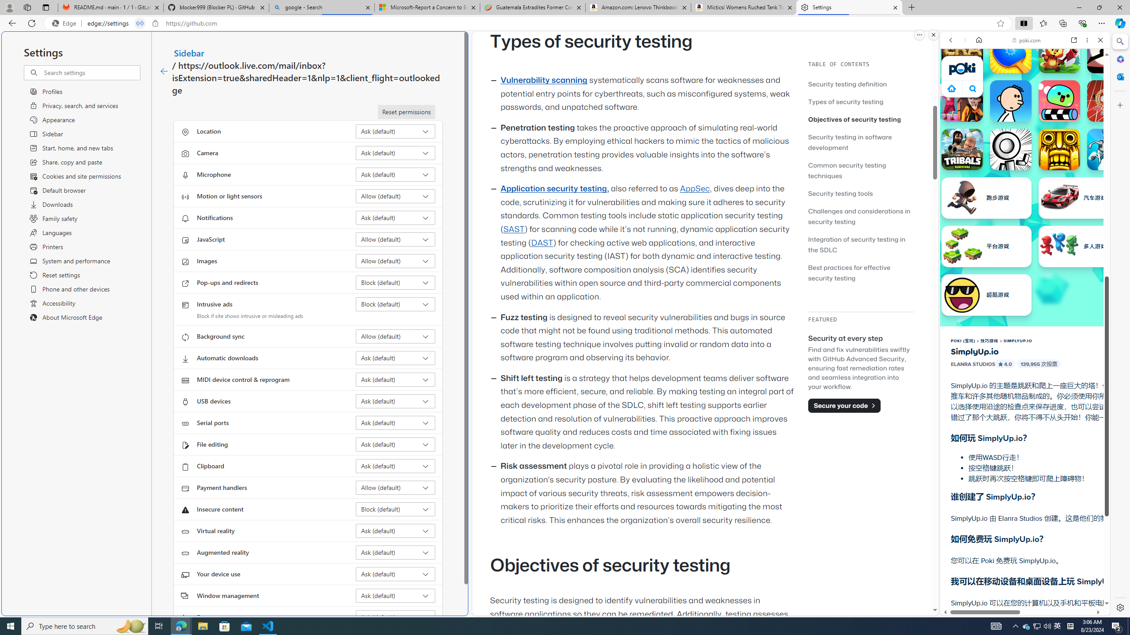  Describe the element at coordinates (1108, 52) in the screenshot. I see `The Speed Ninja The Speed Ninja` at that location.